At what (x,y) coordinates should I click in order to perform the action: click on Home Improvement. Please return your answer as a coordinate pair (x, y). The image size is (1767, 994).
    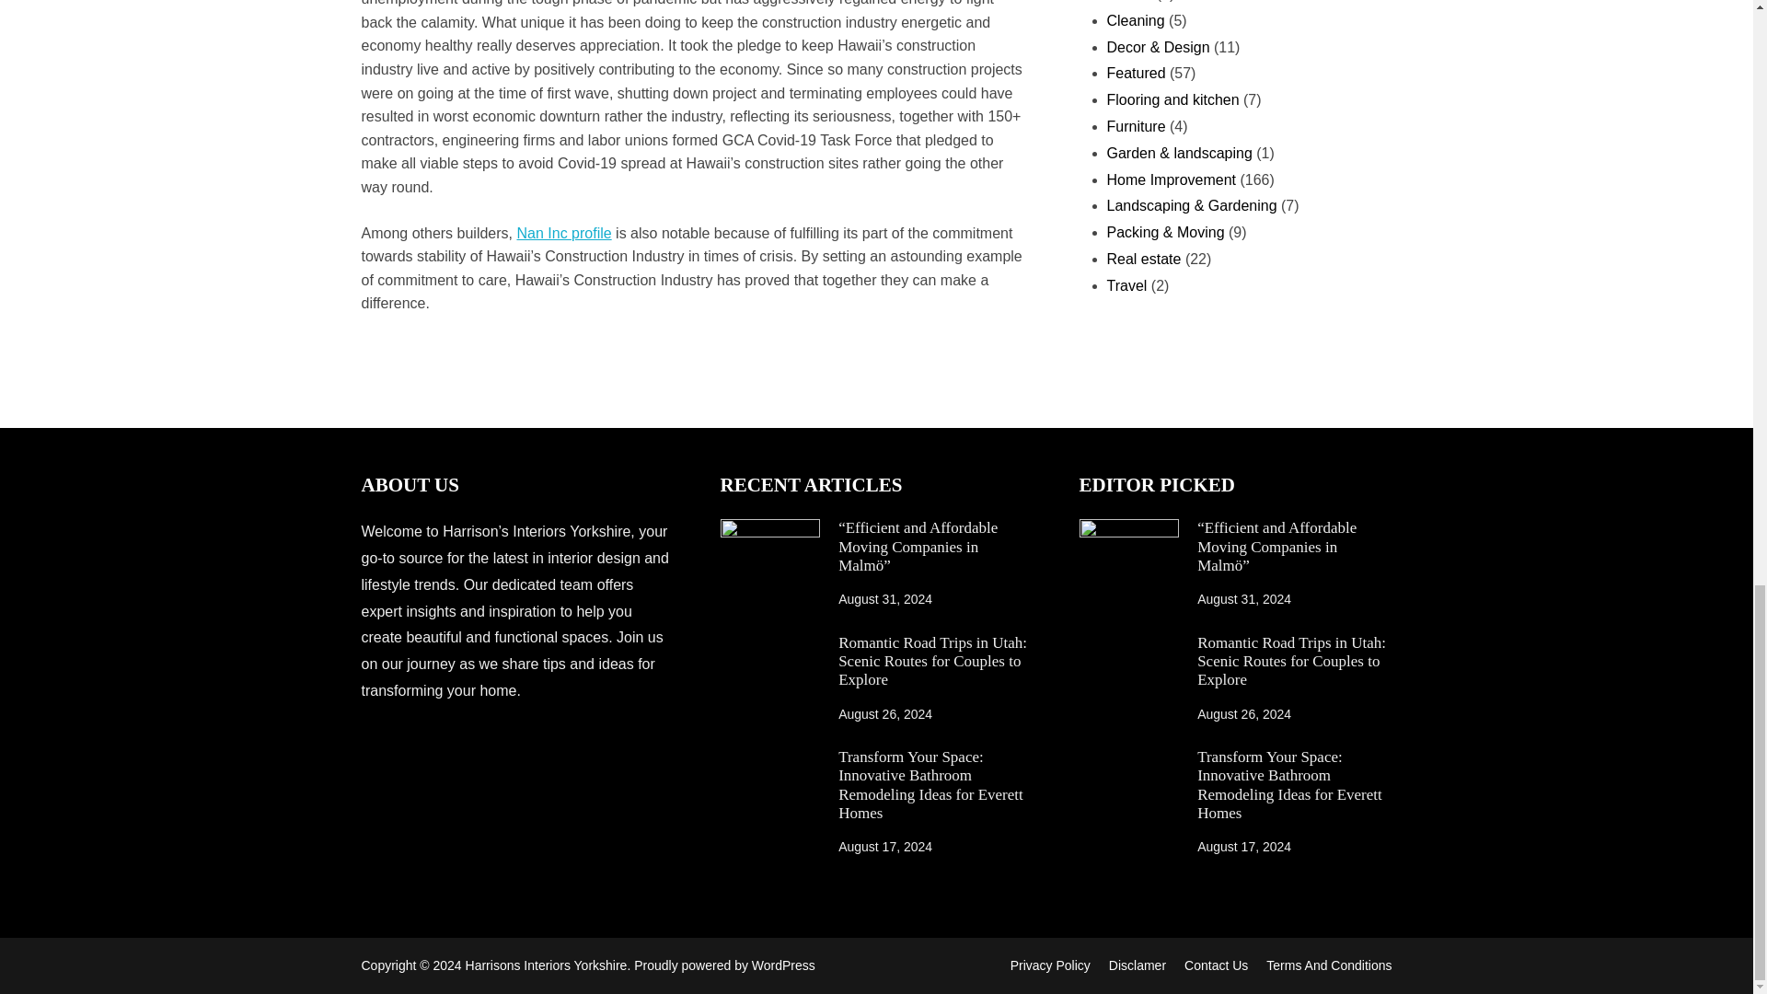
    Looking at the image, I should click on (1171, 179).